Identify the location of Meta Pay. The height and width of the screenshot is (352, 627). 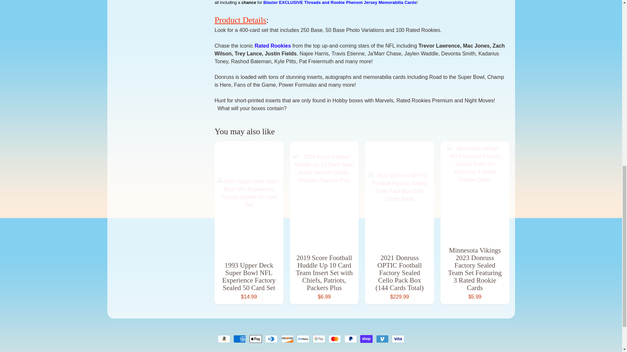
(303, 339).